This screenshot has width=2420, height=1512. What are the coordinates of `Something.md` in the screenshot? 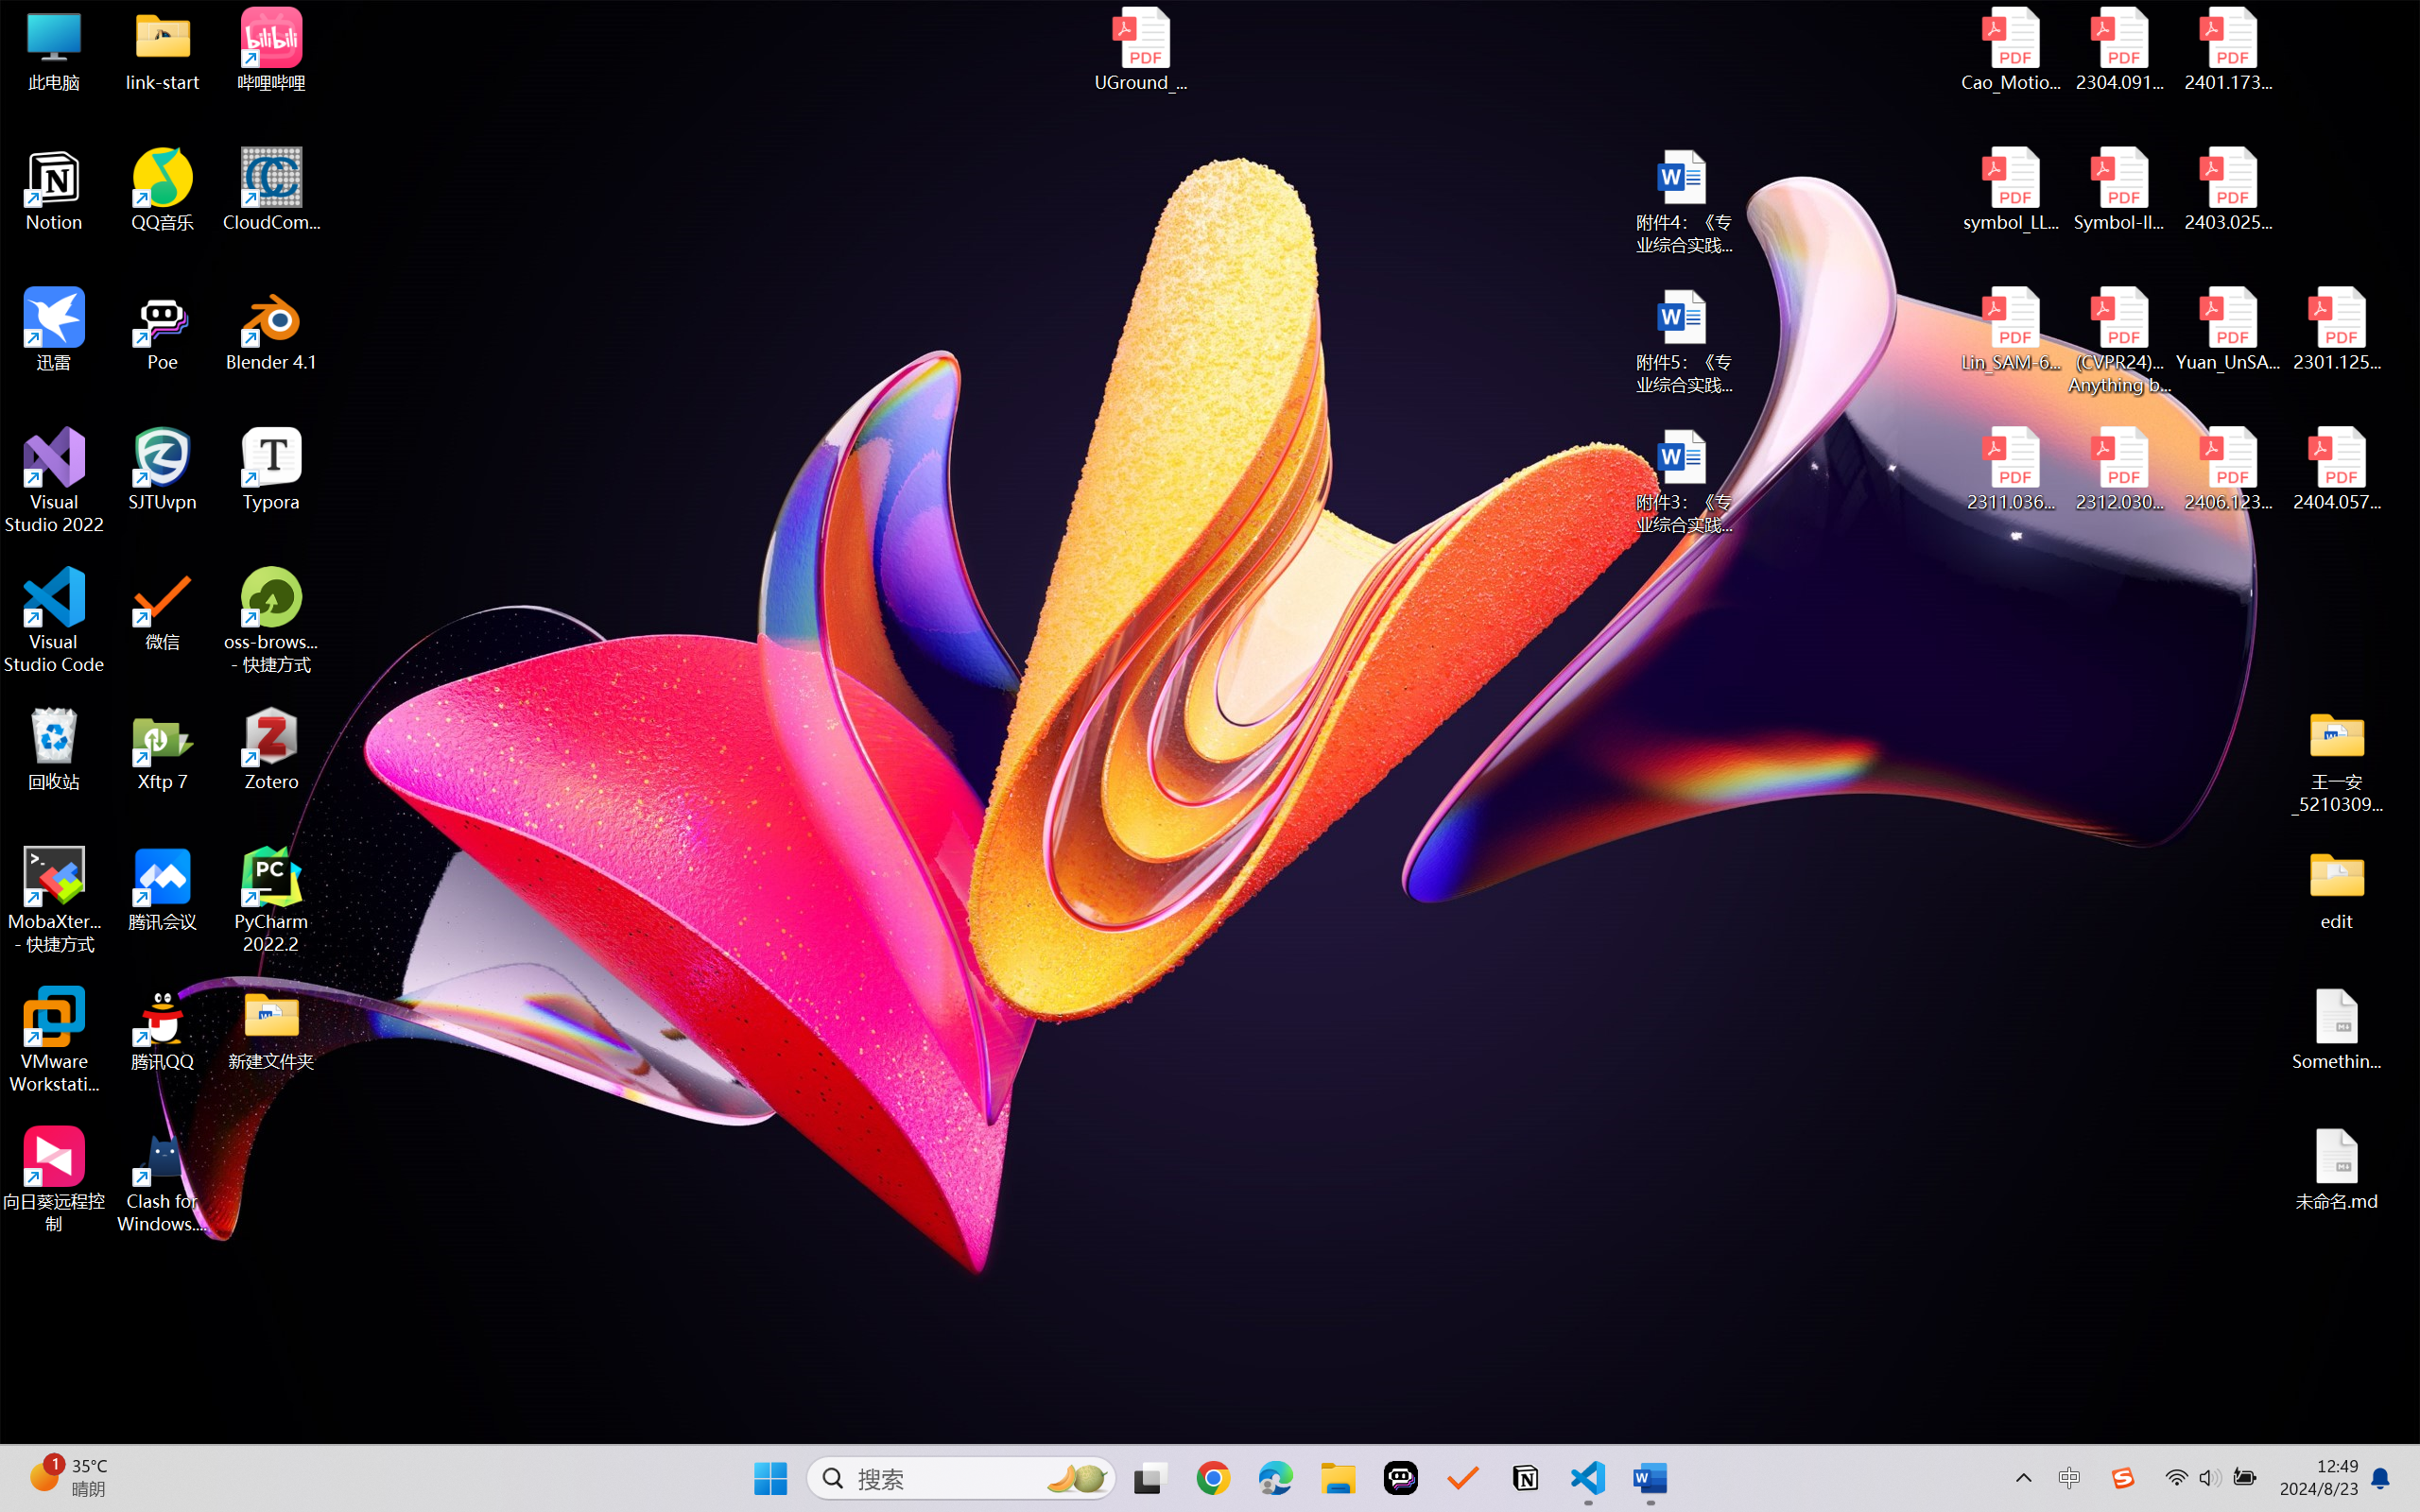 It's located at (2337, 1029).